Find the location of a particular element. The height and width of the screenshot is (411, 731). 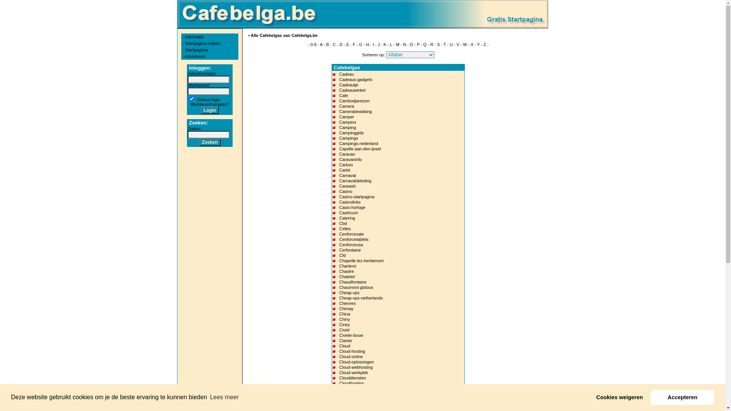

Q is located at coordinates (425, 45).